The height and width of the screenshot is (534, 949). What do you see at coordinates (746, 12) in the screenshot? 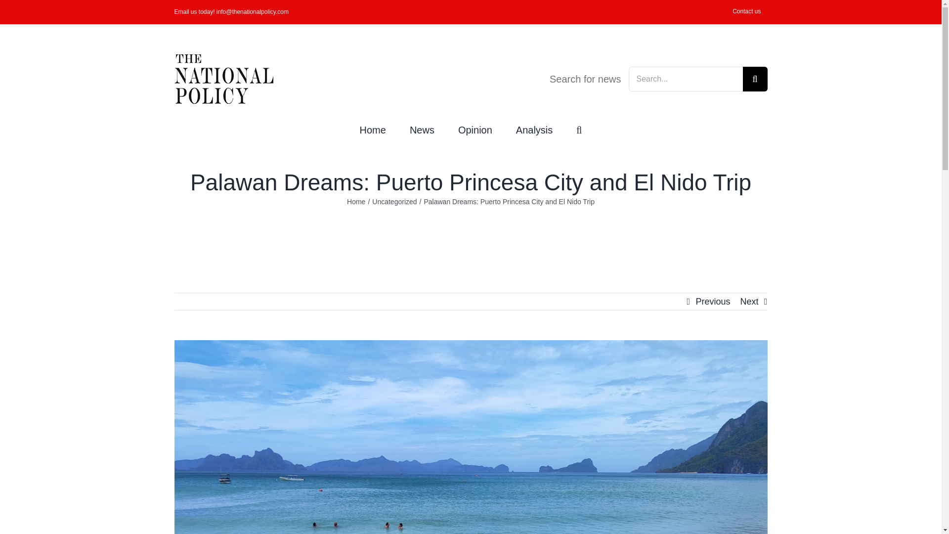
I see `Contact us` at bounding box center [746, 12].